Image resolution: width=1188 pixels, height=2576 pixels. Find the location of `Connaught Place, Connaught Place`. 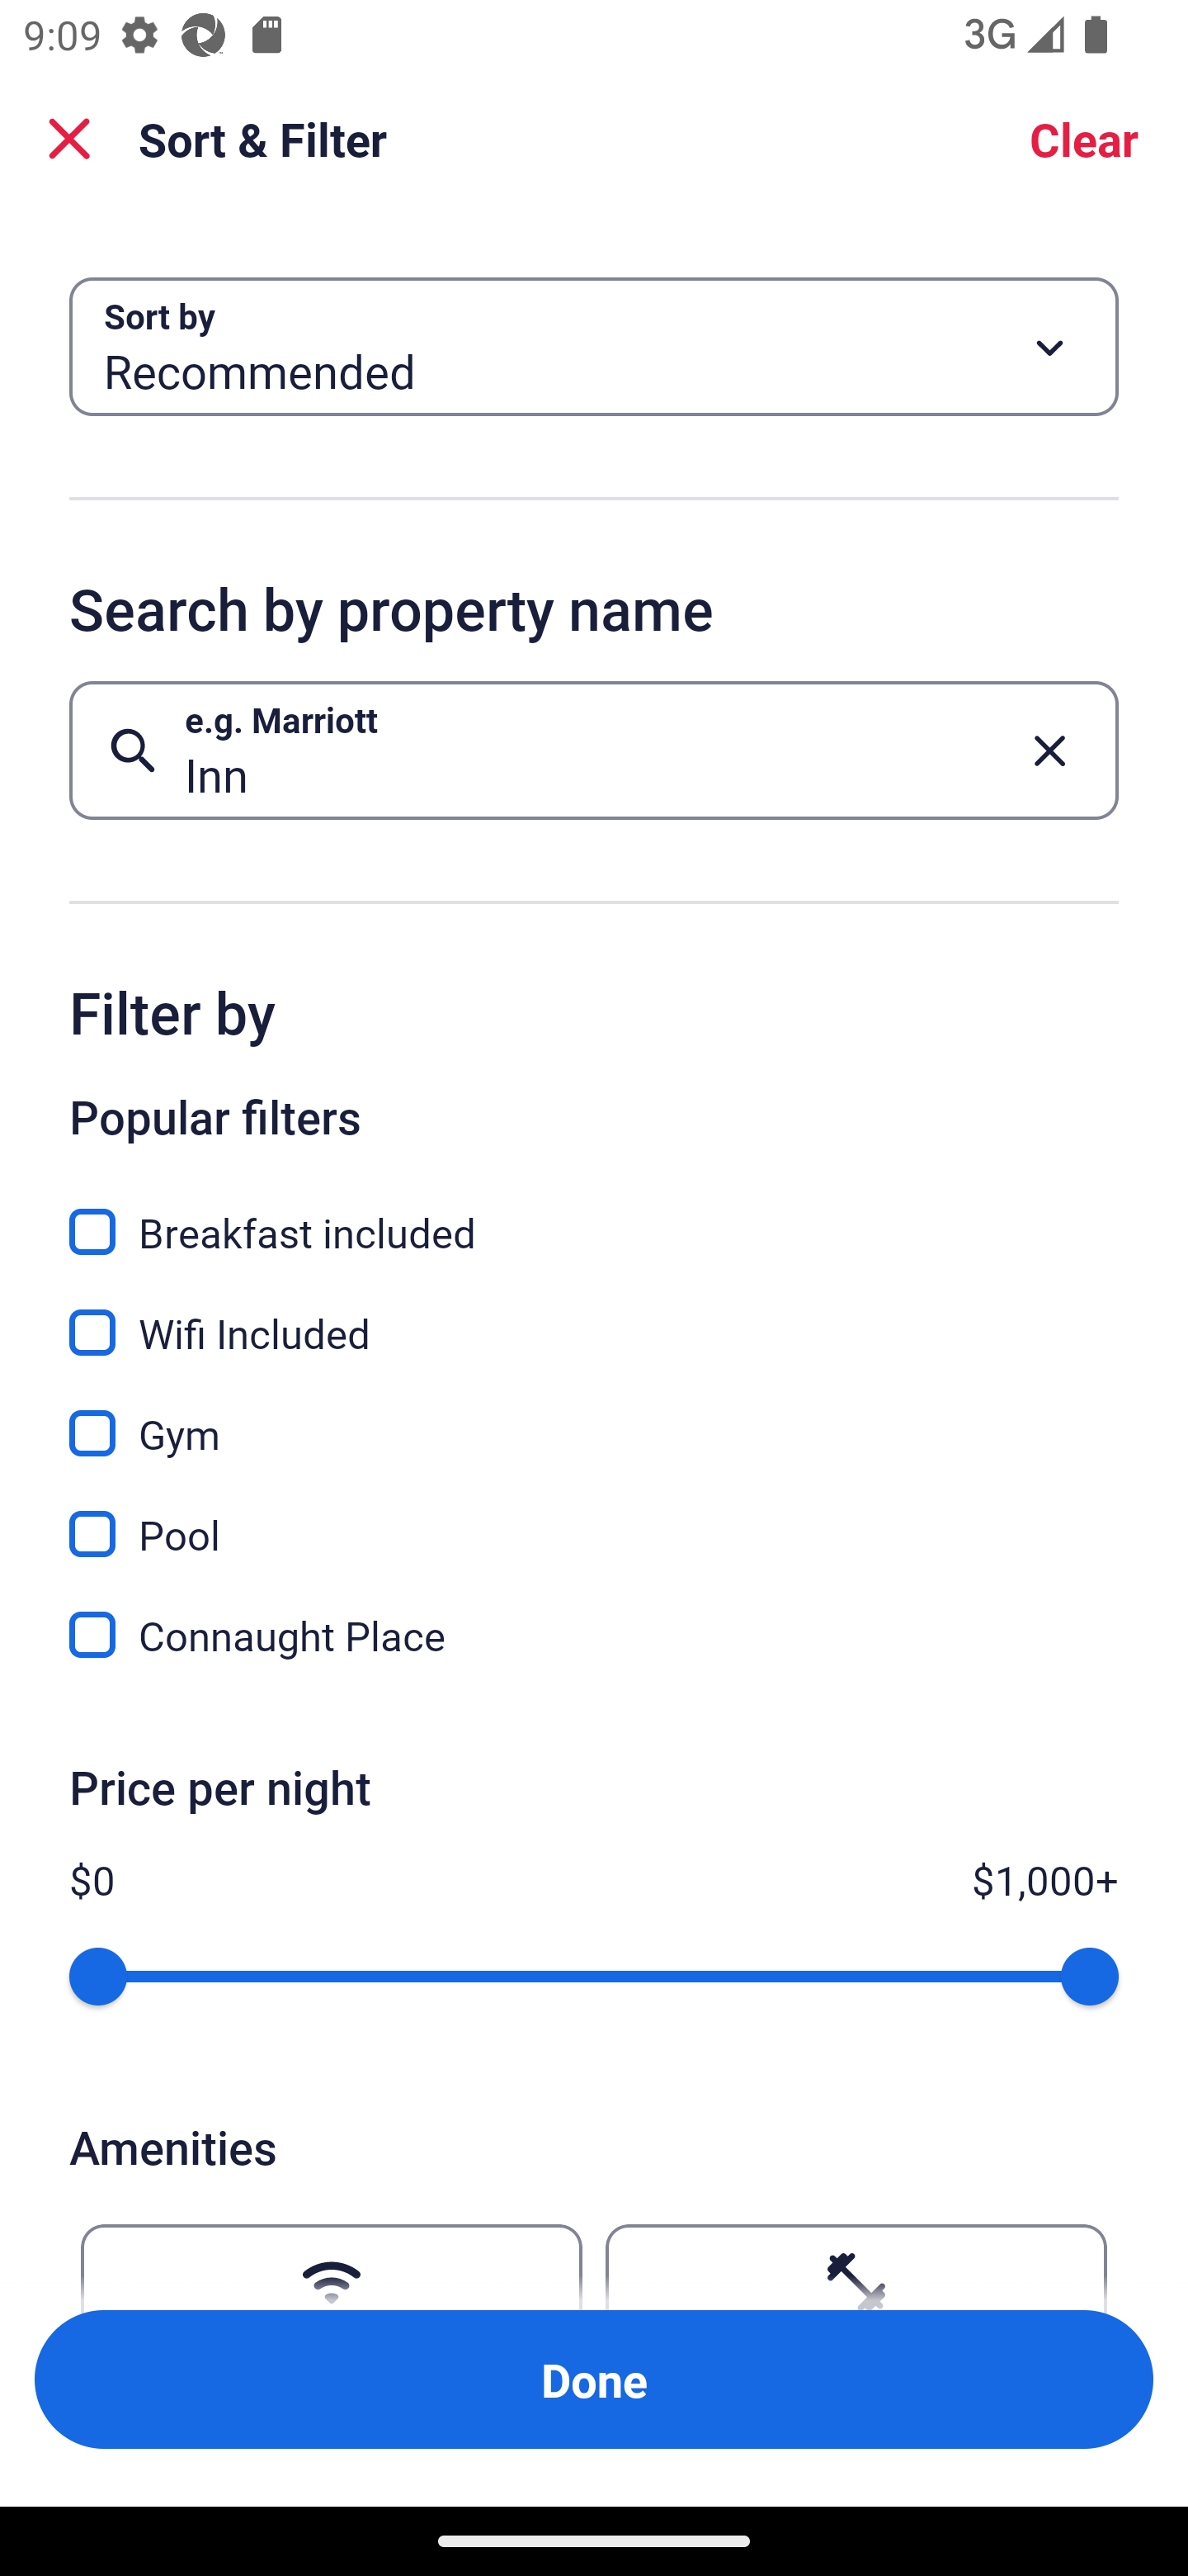

Connaught Place, Connaught Place is located at coordinates (594, 1635).